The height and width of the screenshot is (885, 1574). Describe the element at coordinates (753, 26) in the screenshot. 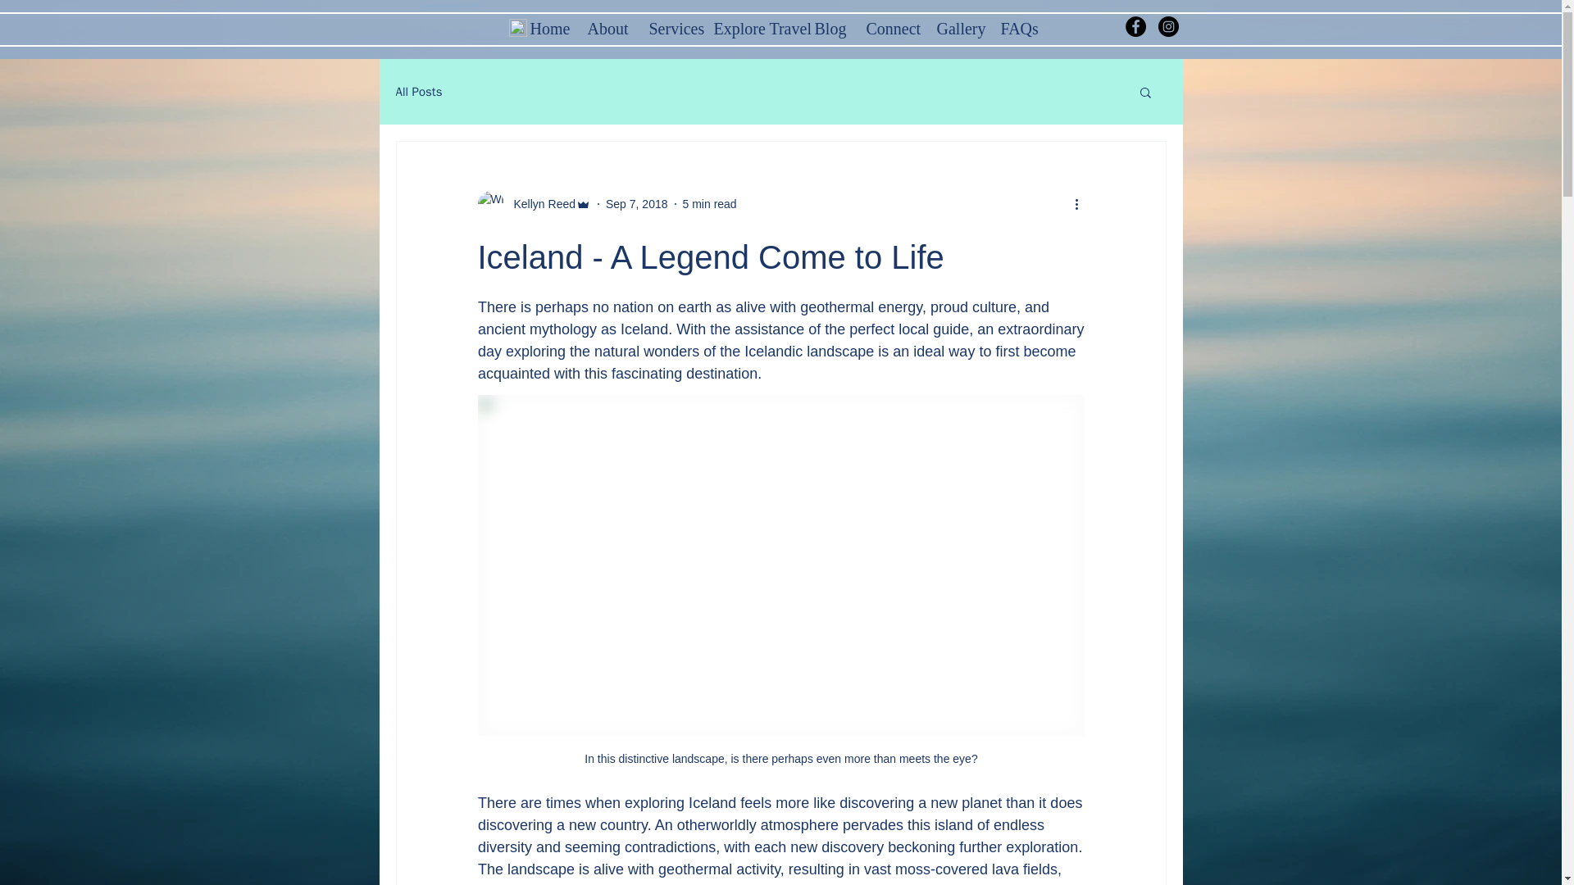

I see `Explore Travel` at that location.